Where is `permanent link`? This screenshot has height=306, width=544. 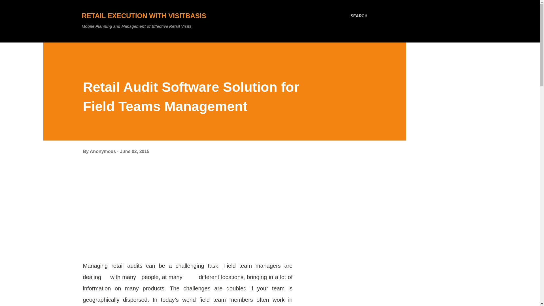 permanent link is located at coordinates (134, 151).